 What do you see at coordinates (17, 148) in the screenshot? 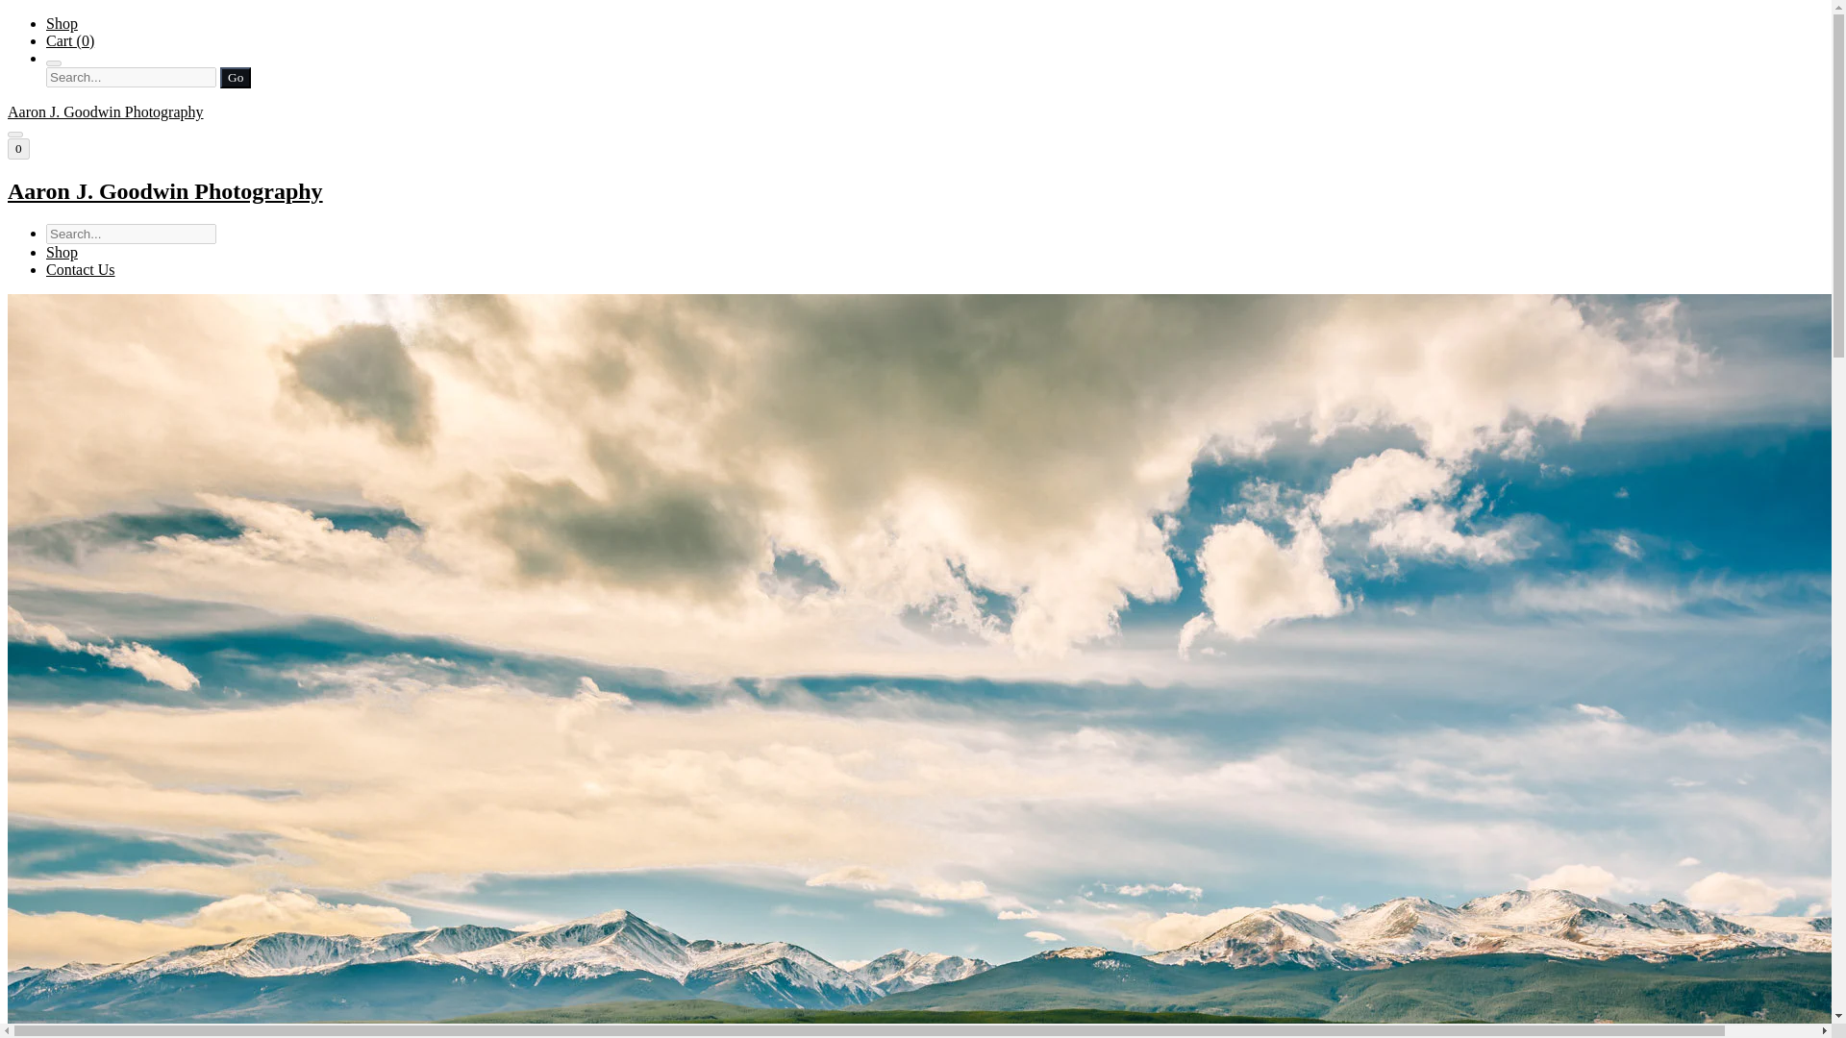
I see `0` at bounding box center [17, 148].